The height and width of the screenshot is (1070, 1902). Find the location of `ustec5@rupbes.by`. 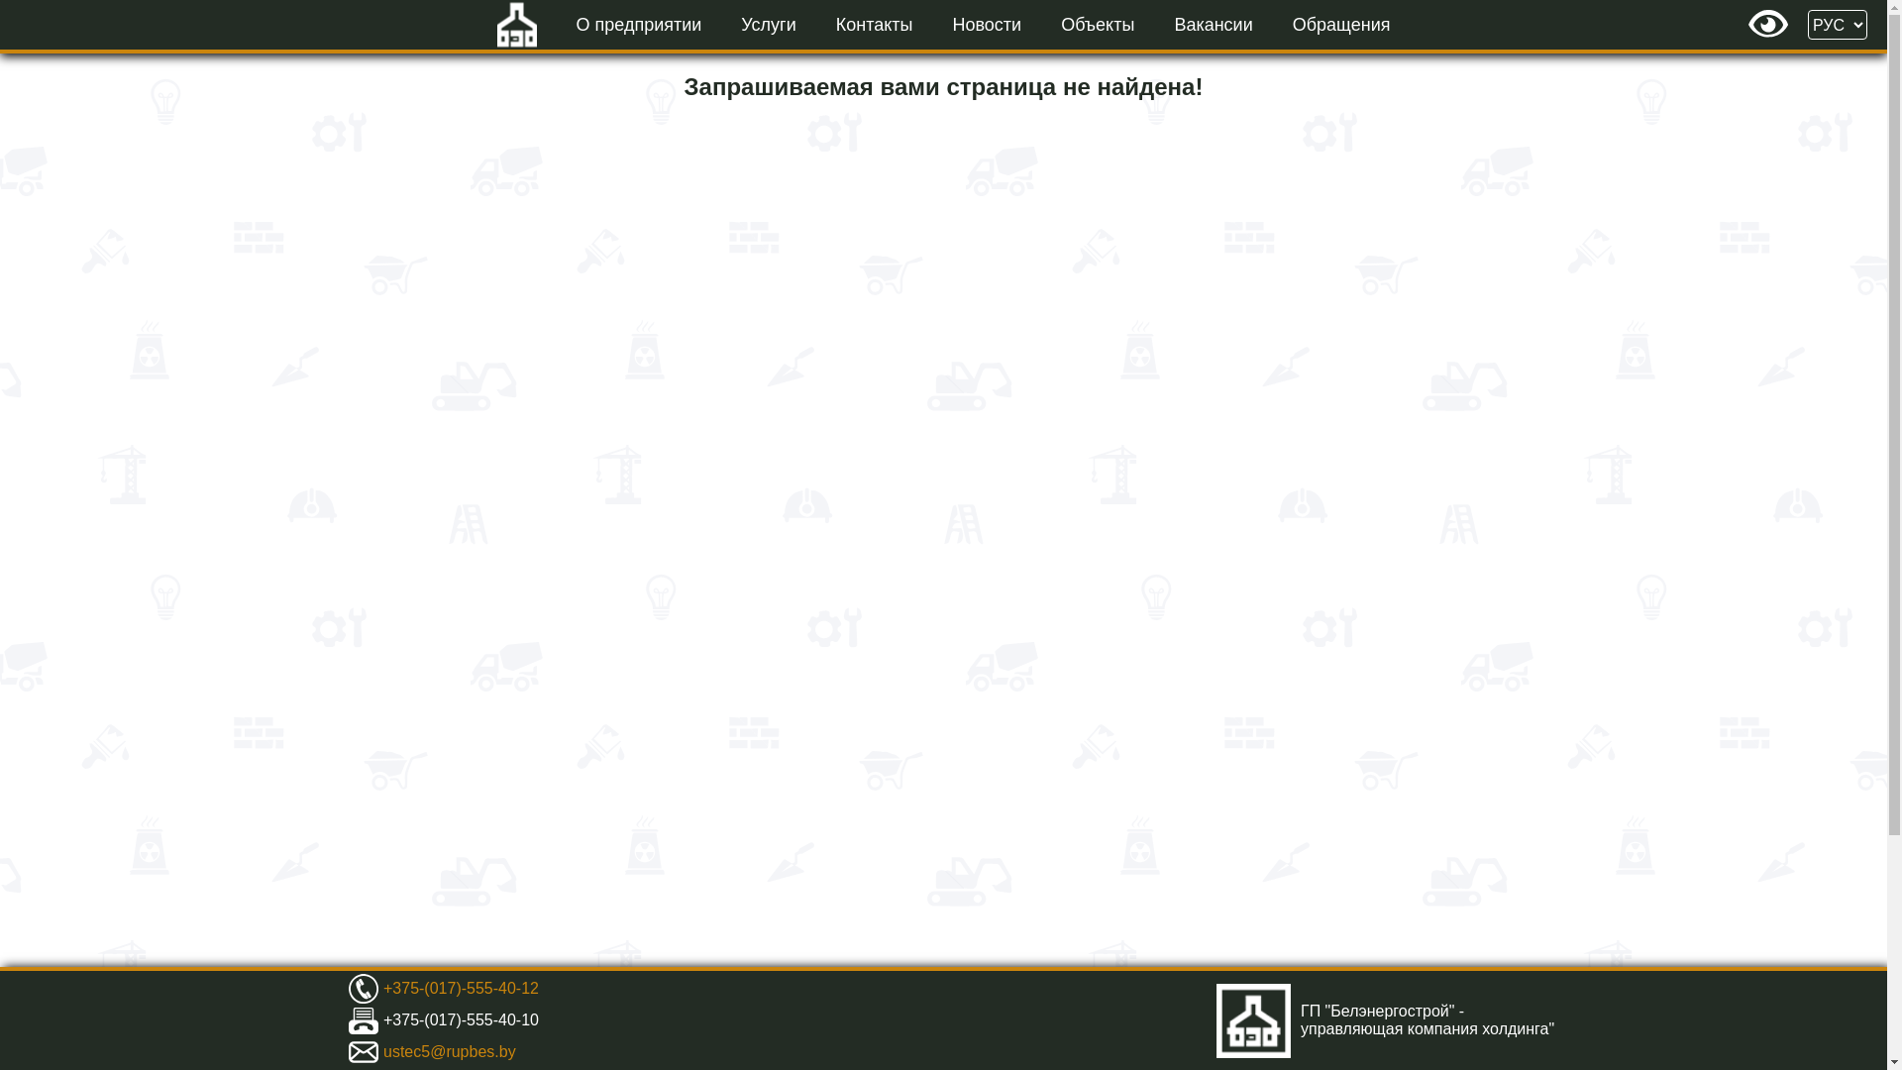

ustec5@rupbes.by is located at coordinates (450, 1052).